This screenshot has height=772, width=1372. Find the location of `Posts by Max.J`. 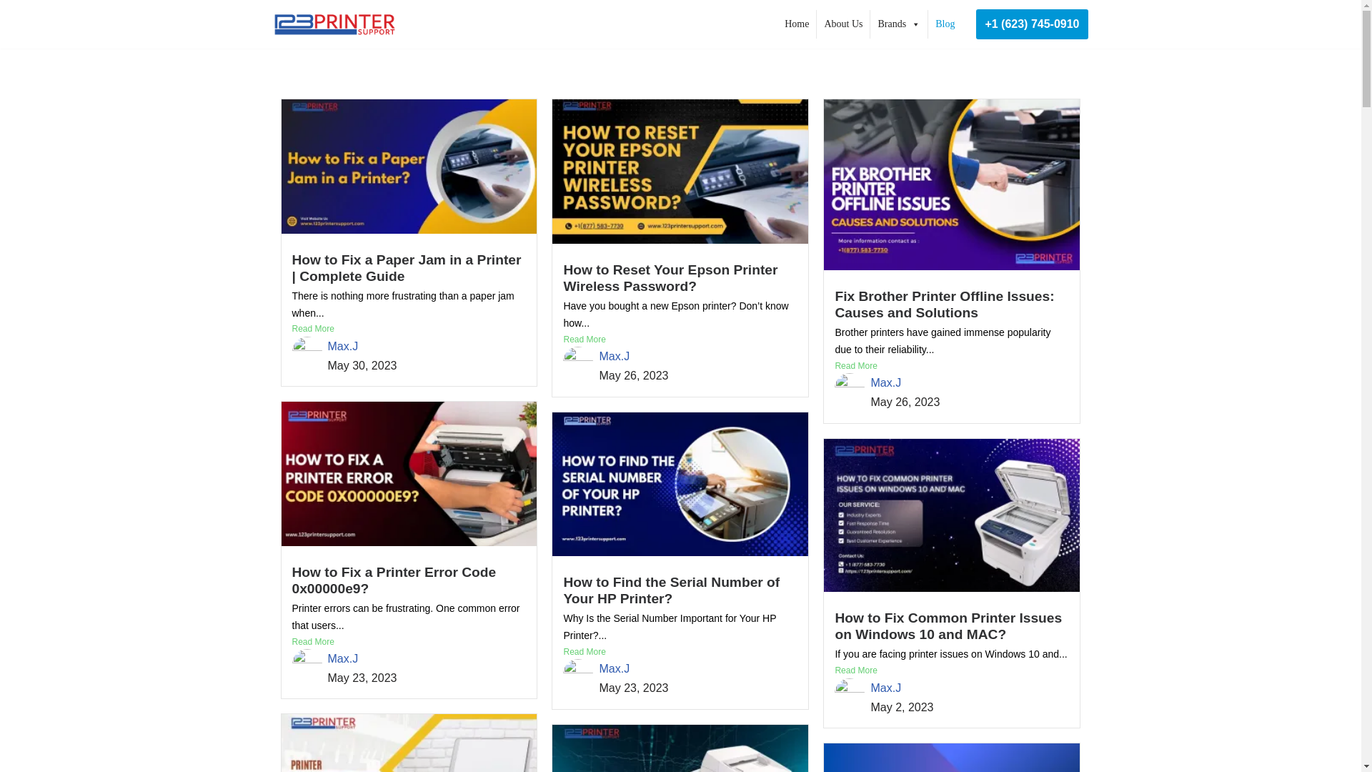

Posts by Max.J is located at coordinates (614, 668).